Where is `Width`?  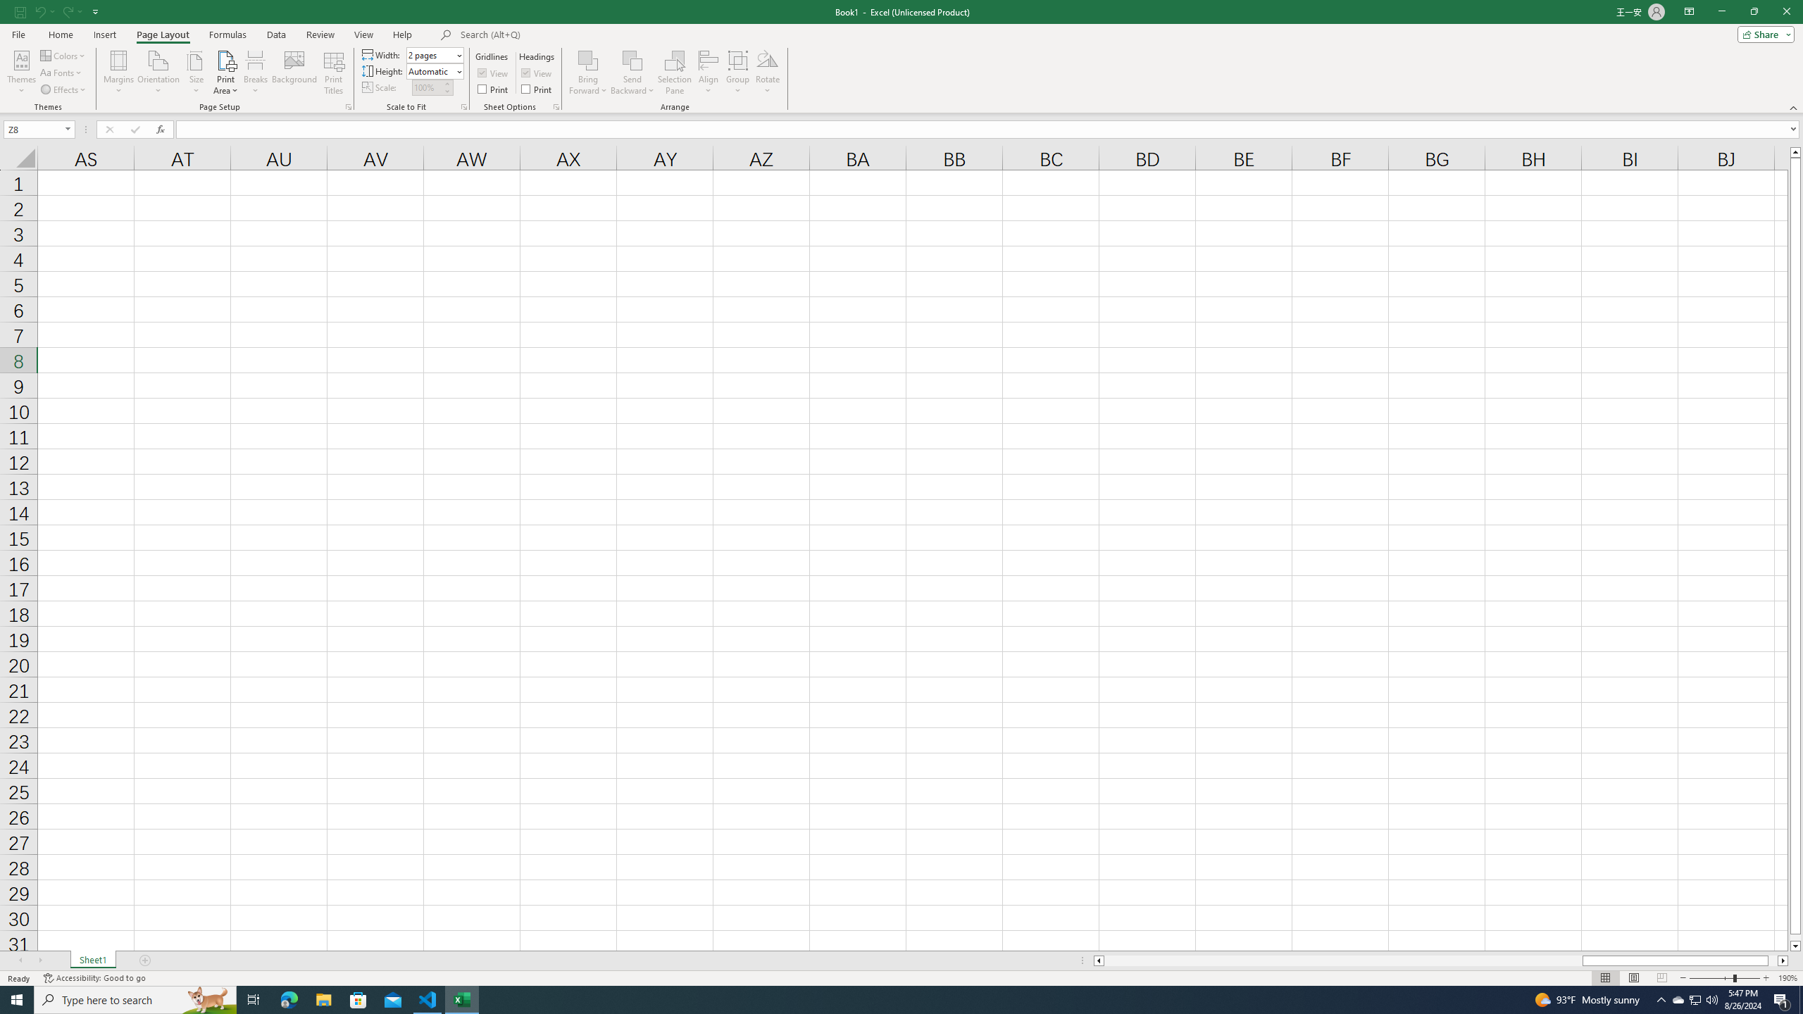 Width is located at coordinates (434, 55).